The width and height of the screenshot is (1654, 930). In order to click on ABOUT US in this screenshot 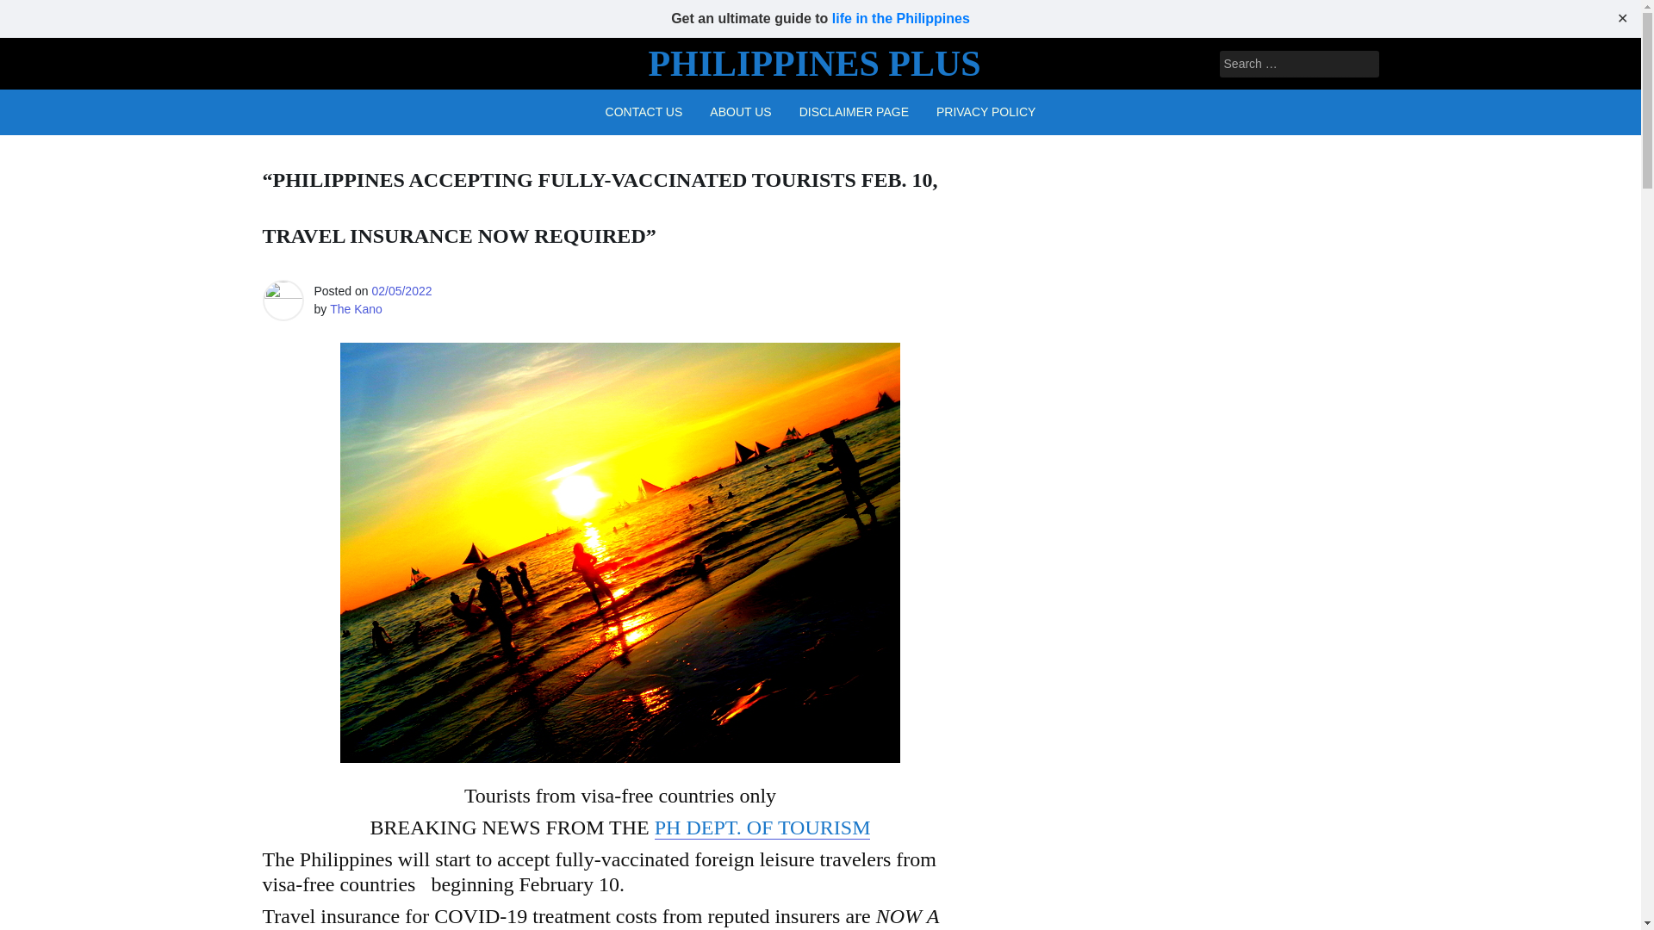, I will do `click(740, 112)`.